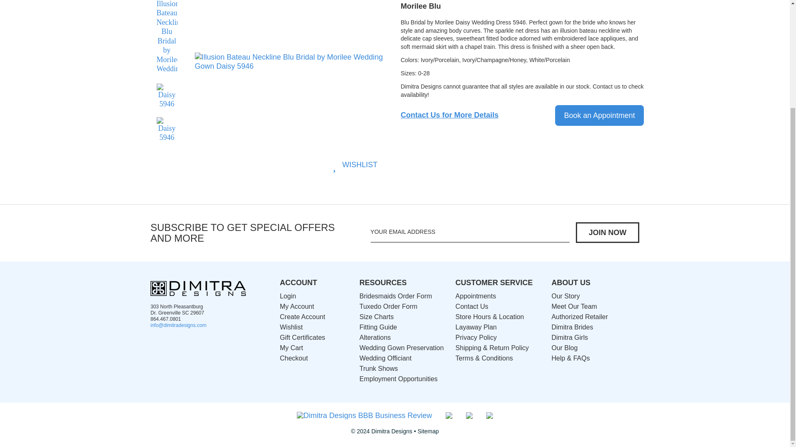 Image resolution: width=796 pixels, height=447 pixels. I want to click on Pinterest, so click(376, 2).